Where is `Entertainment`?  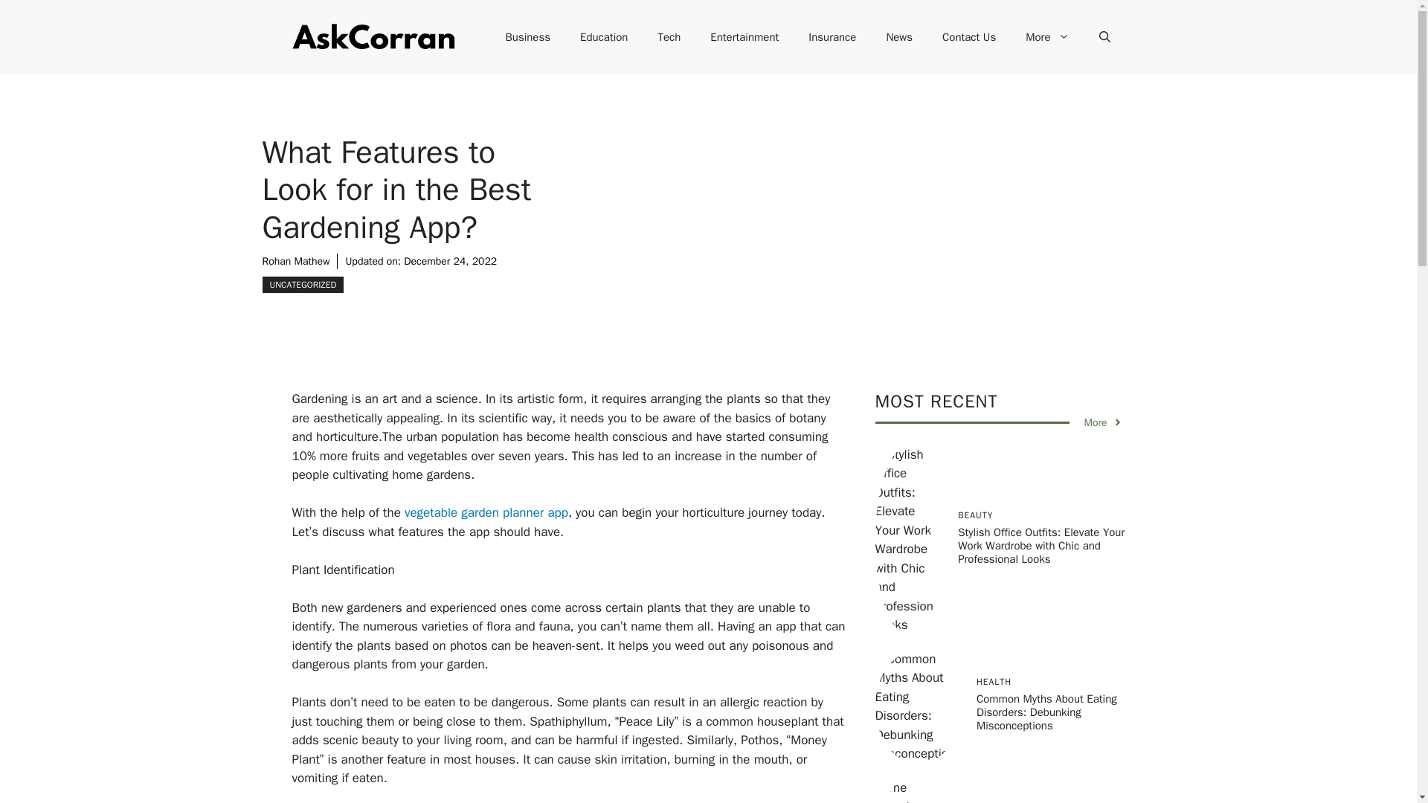 Entertainment is located at coordinates (744, 37).